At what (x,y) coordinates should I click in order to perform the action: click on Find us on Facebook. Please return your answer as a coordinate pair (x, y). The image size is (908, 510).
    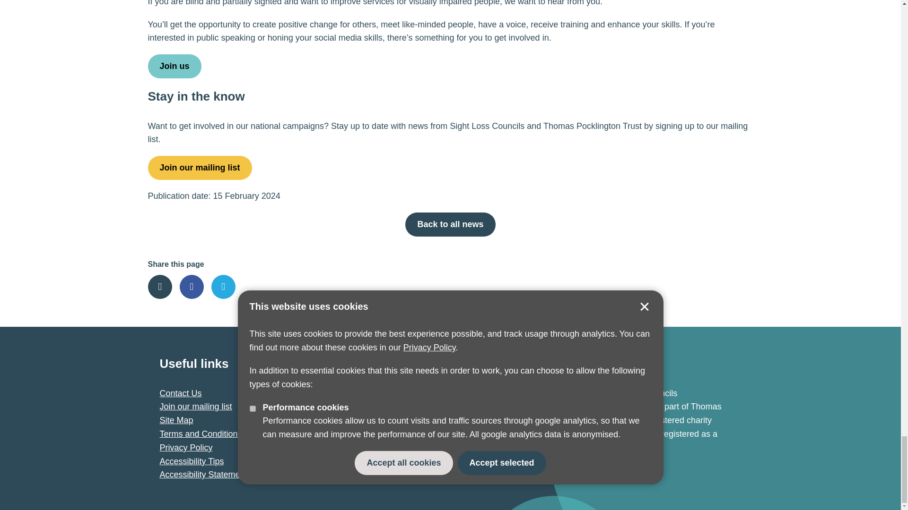
    Looking at the image, I should click on (405, 462).